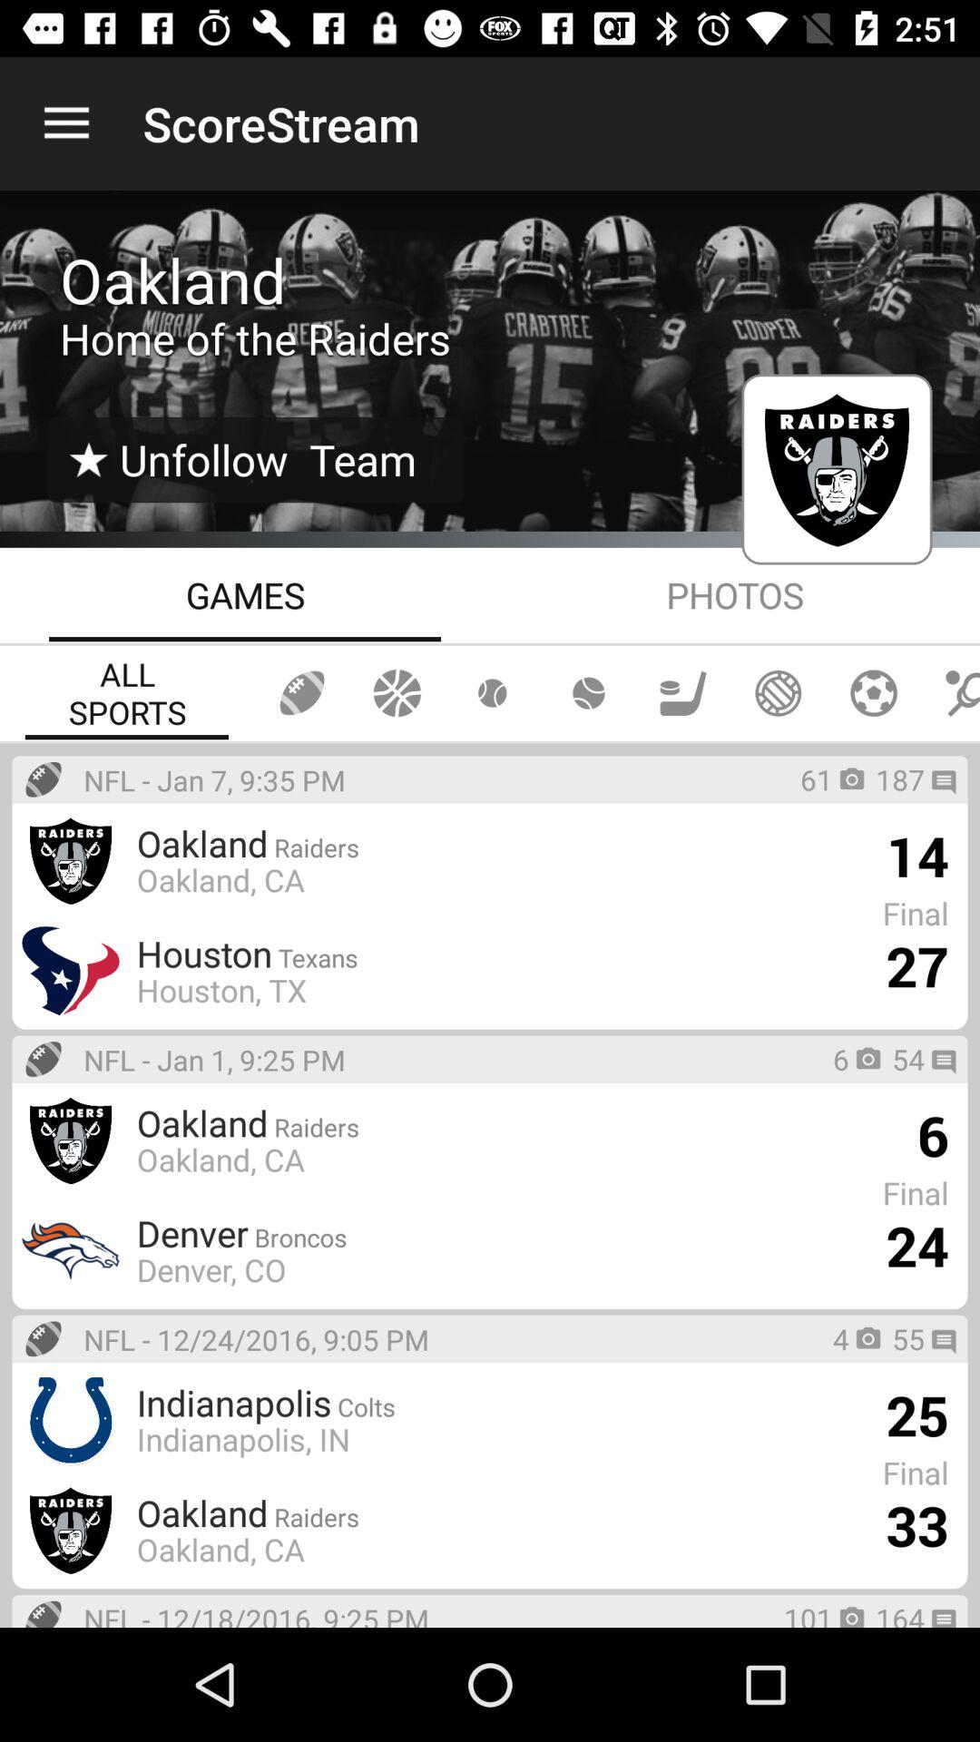 Image resolution: width=980 pixels, height=1742 pixels. Describe the element at coordinates (434, 1233) in the screenshot. I see `press icon below oakland, ca app` at that location.